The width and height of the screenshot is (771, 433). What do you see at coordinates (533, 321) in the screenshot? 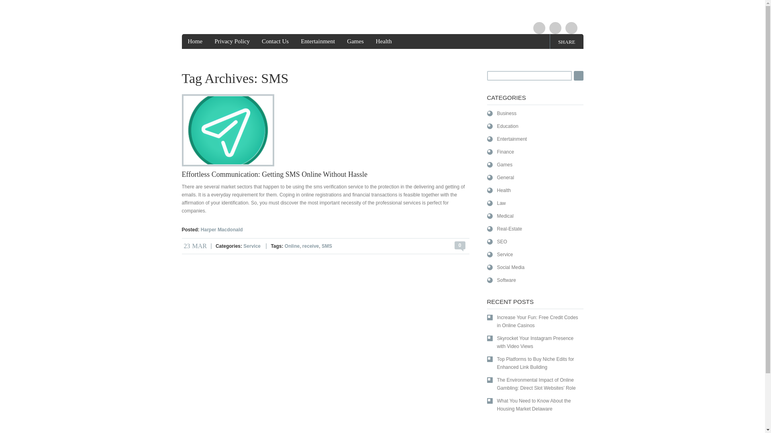
I see `Increase Your Fun: Free Credit Codes in Online Casinos` at bounding box center [533, 321].